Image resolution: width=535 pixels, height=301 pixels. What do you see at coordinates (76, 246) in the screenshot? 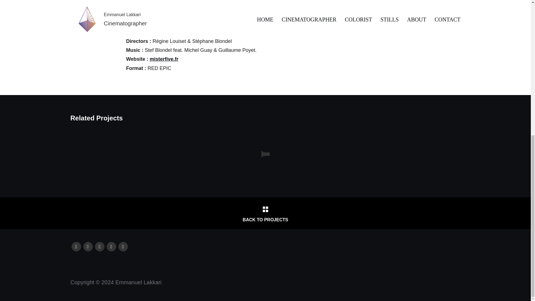
I see `Facebook` at bounding box center [76, 246].